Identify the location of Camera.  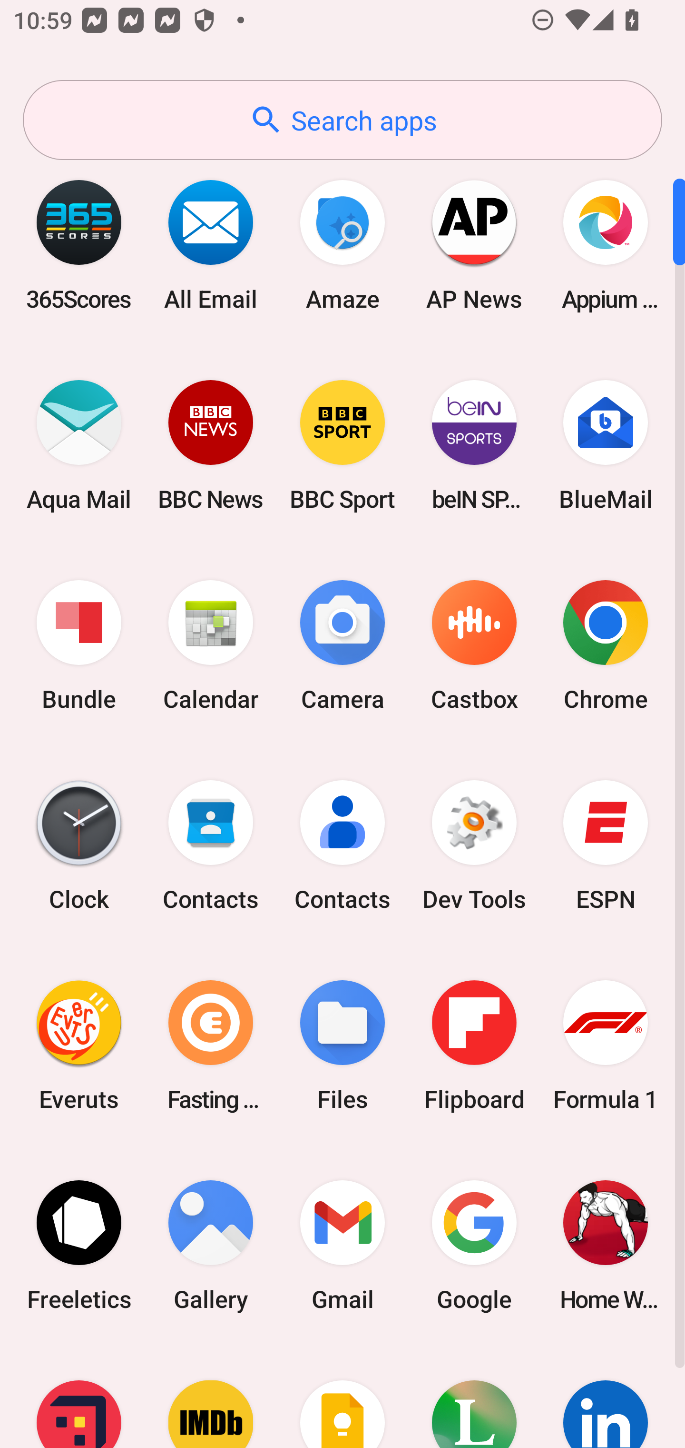
(342, 646).